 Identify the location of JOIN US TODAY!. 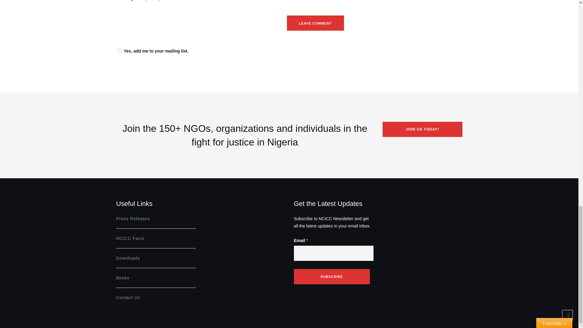
(422, 129).